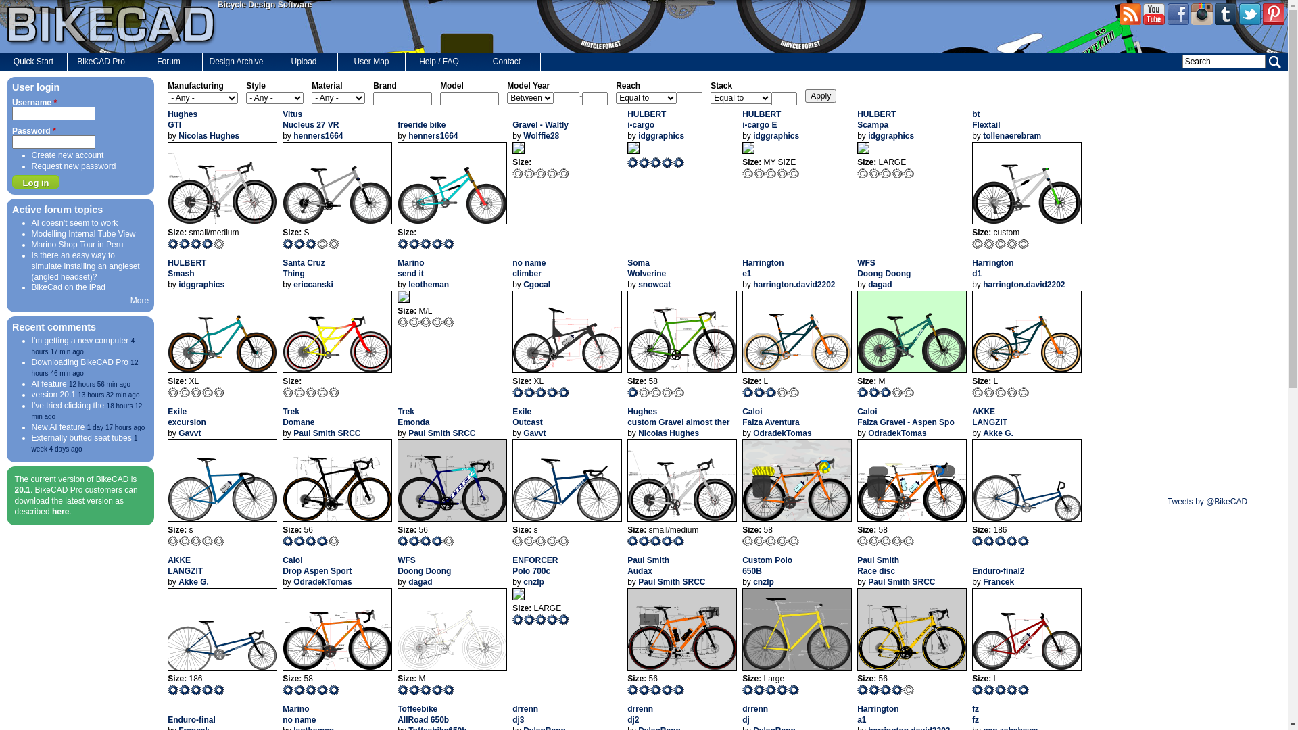 This screenshot has width=1298, height=730. I want to click on Give Wolverine 1/5, so click(633, 392).